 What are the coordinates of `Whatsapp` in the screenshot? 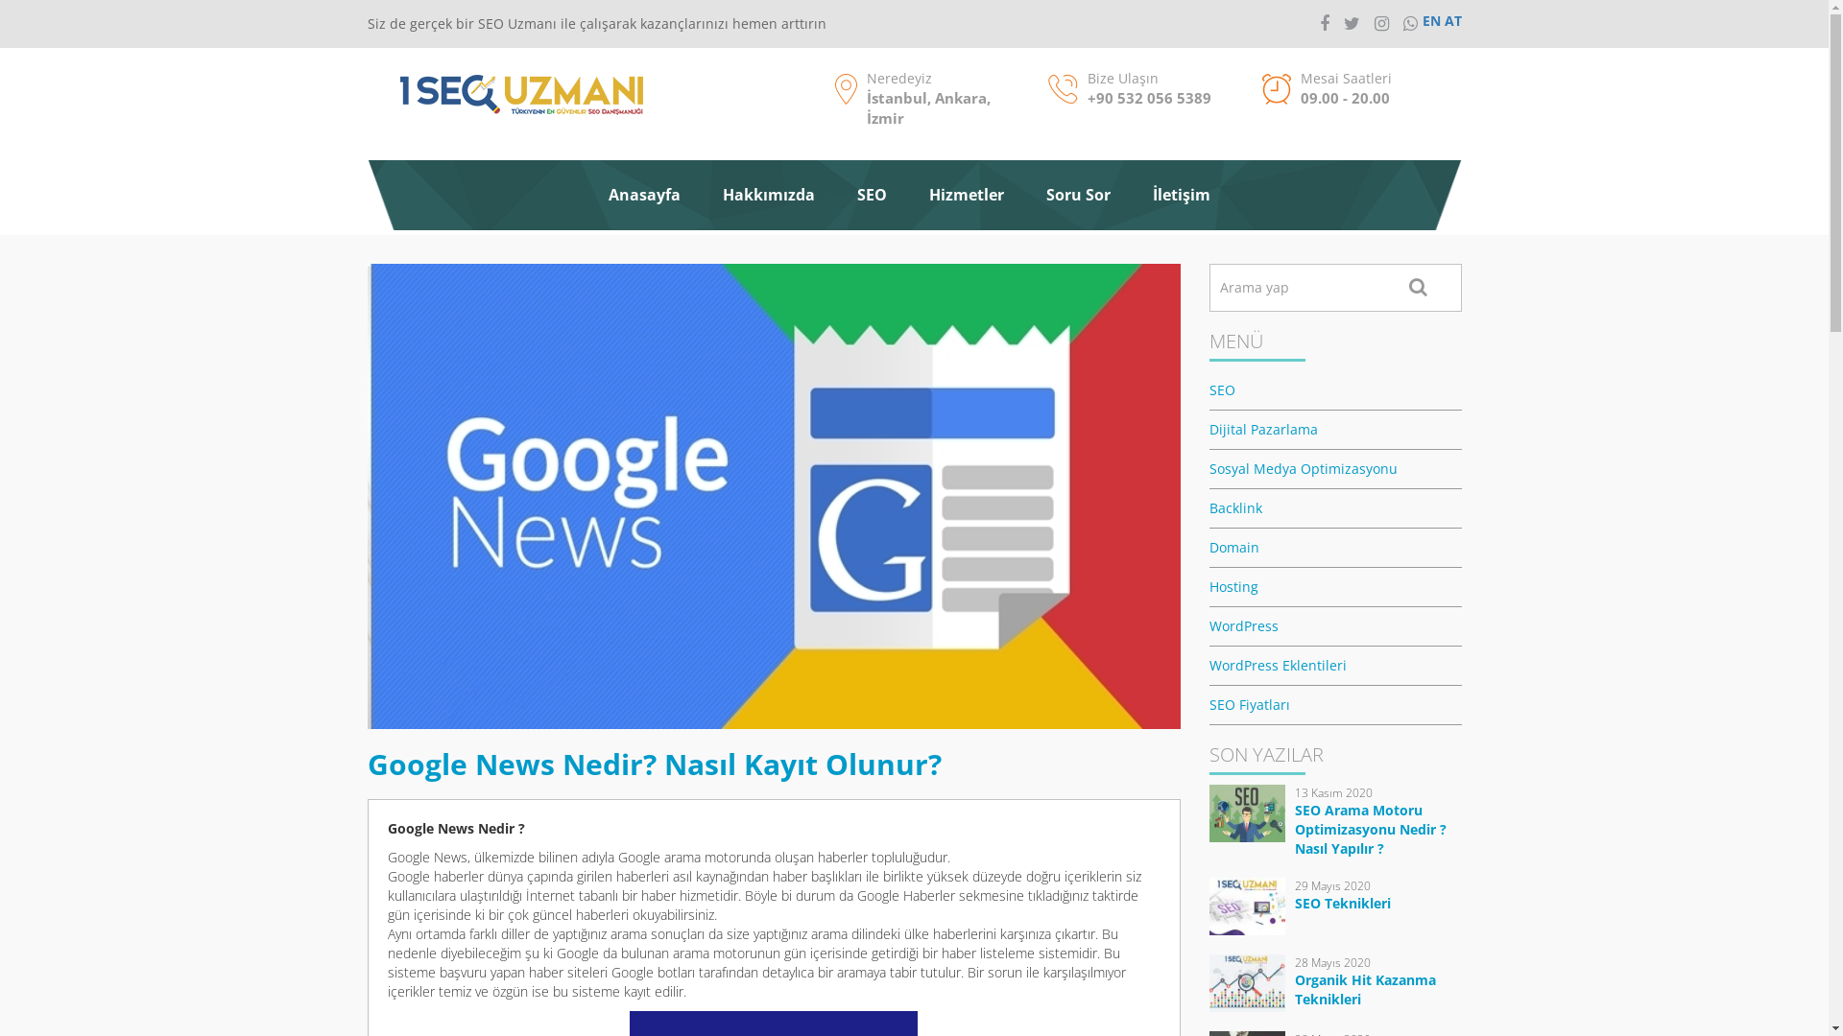 It's located at (1411, 23).